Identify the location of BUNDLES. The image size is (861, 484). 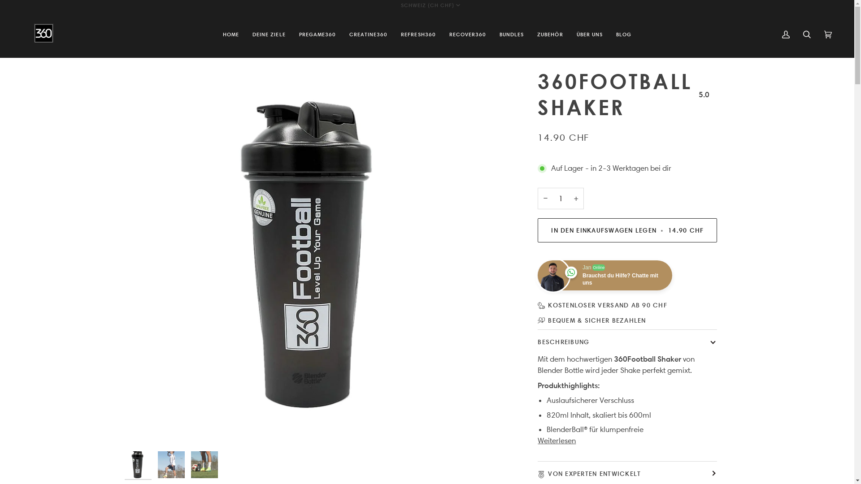
(512, 34).